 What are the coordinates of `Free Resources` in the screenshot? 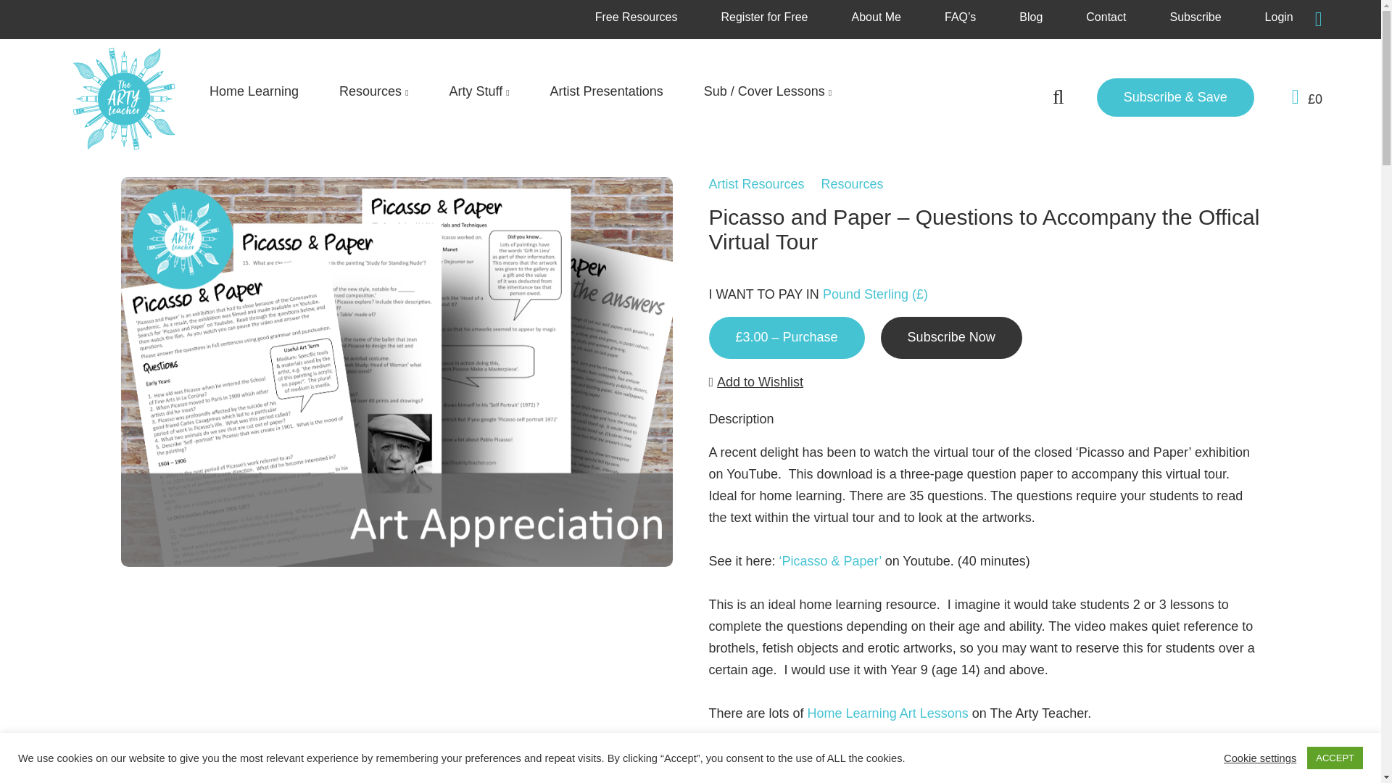 It's located at (637, 17).